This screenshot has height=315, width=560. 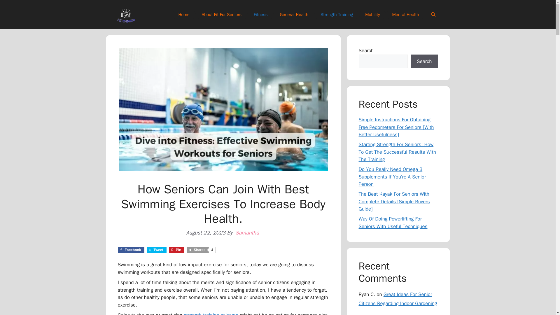 I want to click on Mobility, so click(x=372, y=14).